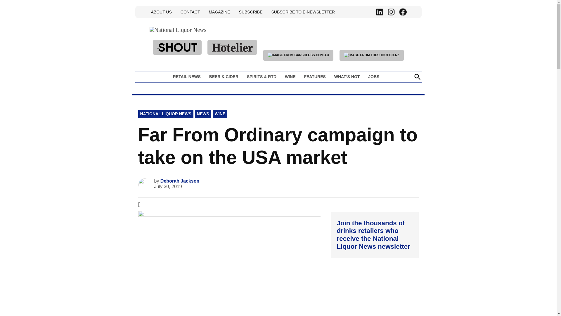 Image resolution: width=561 pixels, height=316 pixels. Describe the element at coordinates (223, 42) in the screenshot. I see `National Liquor News` at that location.